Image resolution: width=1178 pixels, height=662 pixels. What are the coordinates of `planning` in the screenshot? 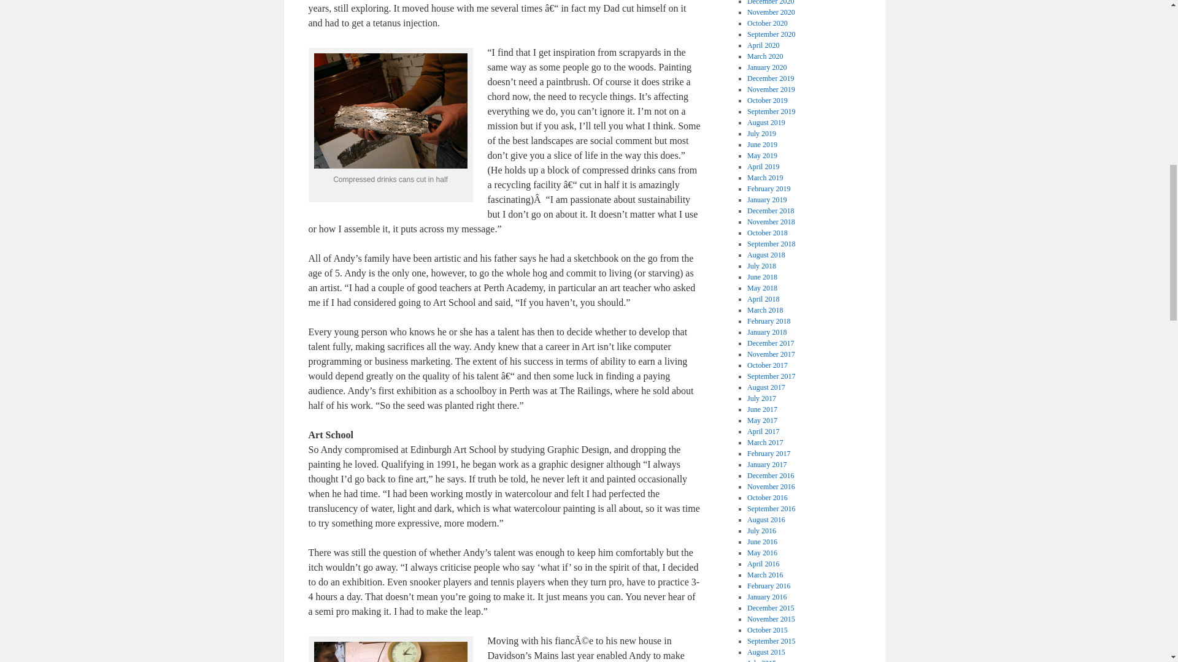 It's located at (391, 652).